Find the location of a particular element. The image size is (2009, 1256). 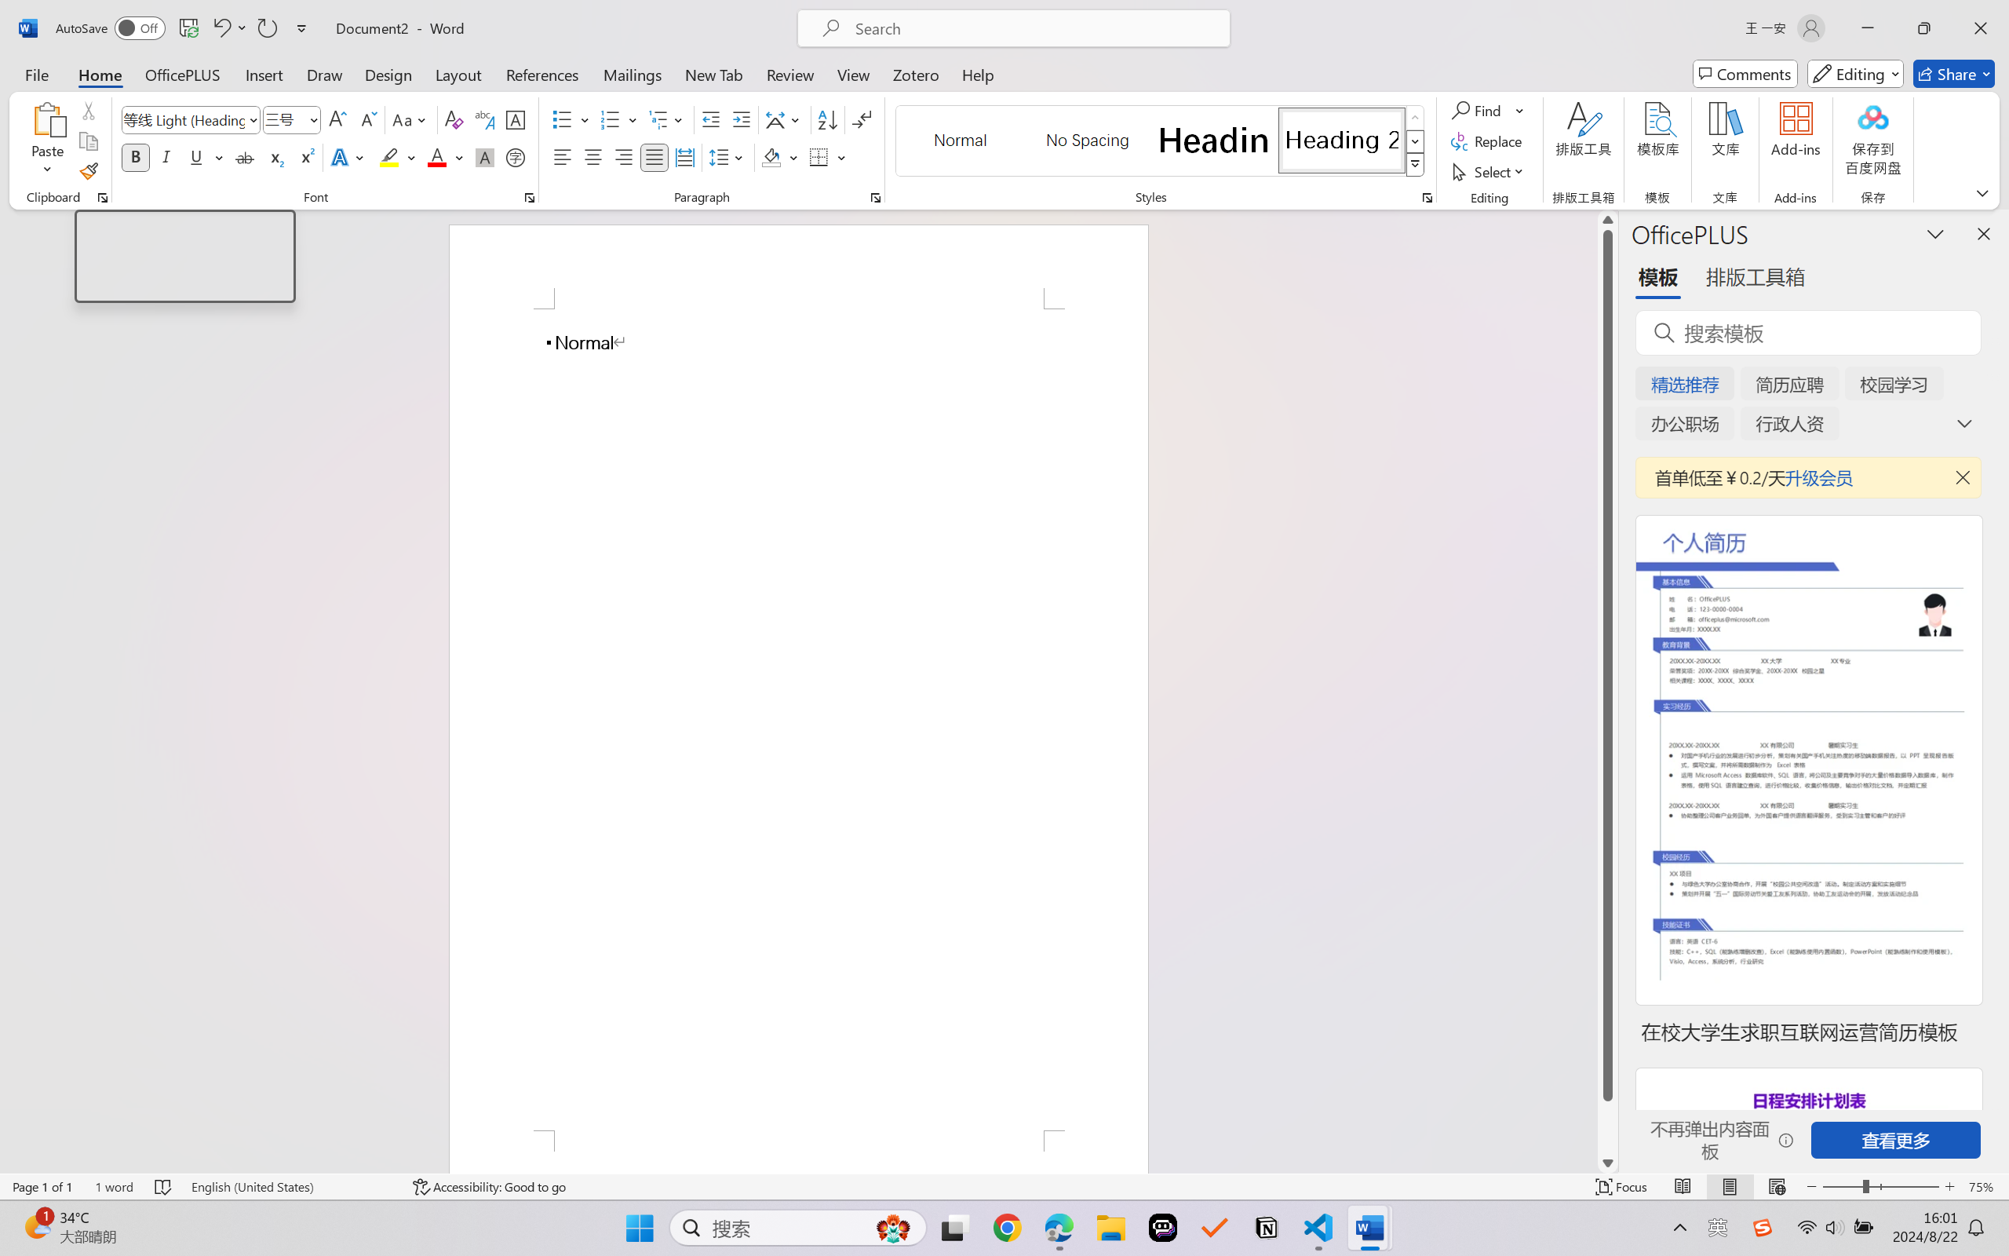

Mailings is located at coordinates (633, 74).